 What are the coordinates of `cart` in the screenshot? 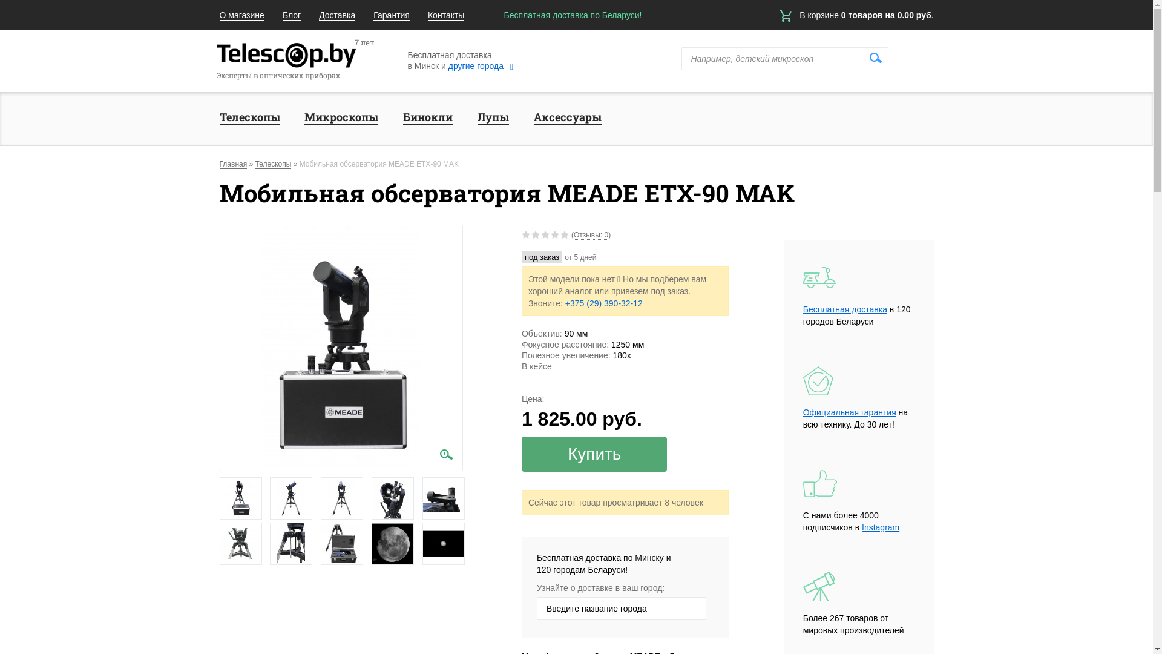 It's located at (786, 16).